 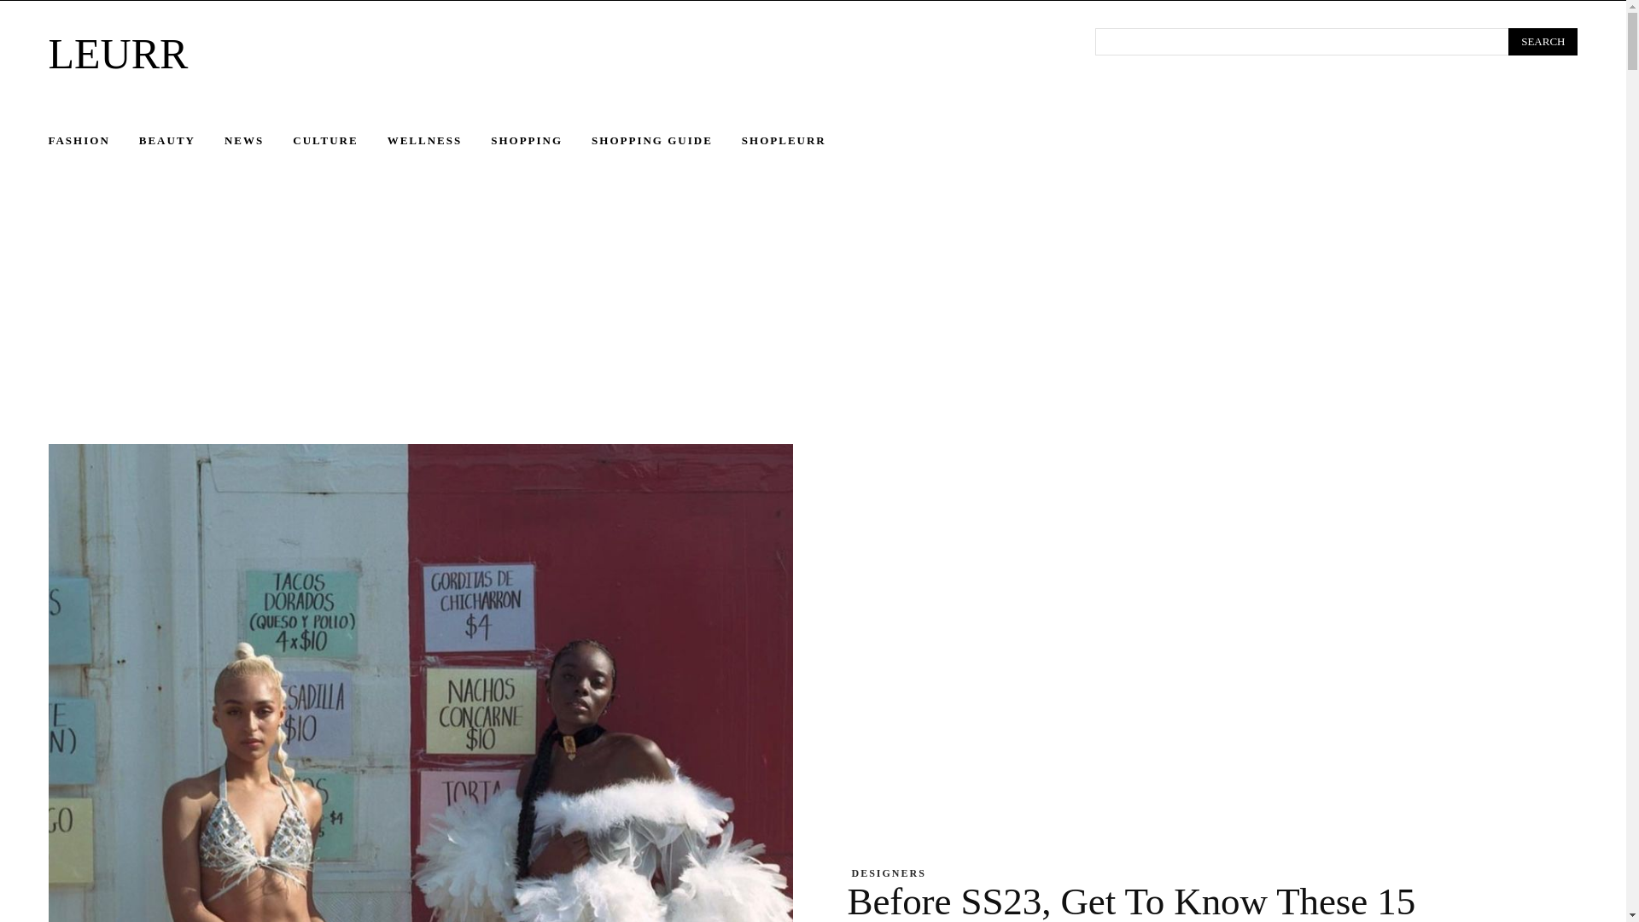 I want to click on SHOPPING, so click(x=541, y=141).